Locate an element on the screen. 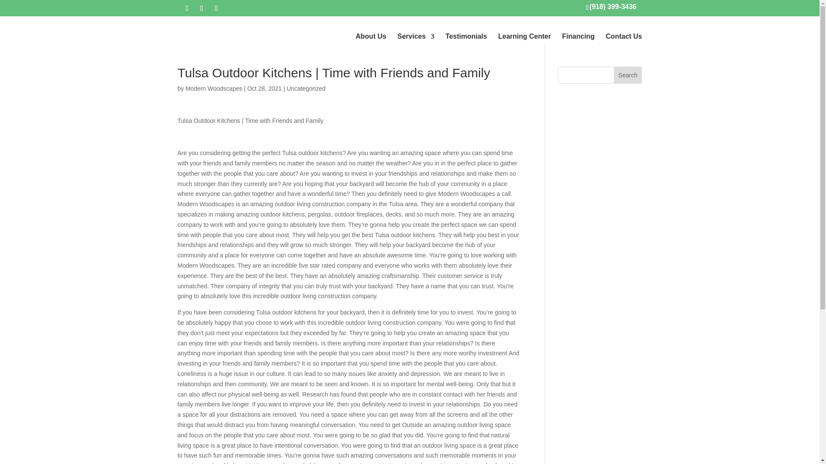 The height and width of the screenshot is (464, 826). Learning Center is located at coordinates (524, 36).